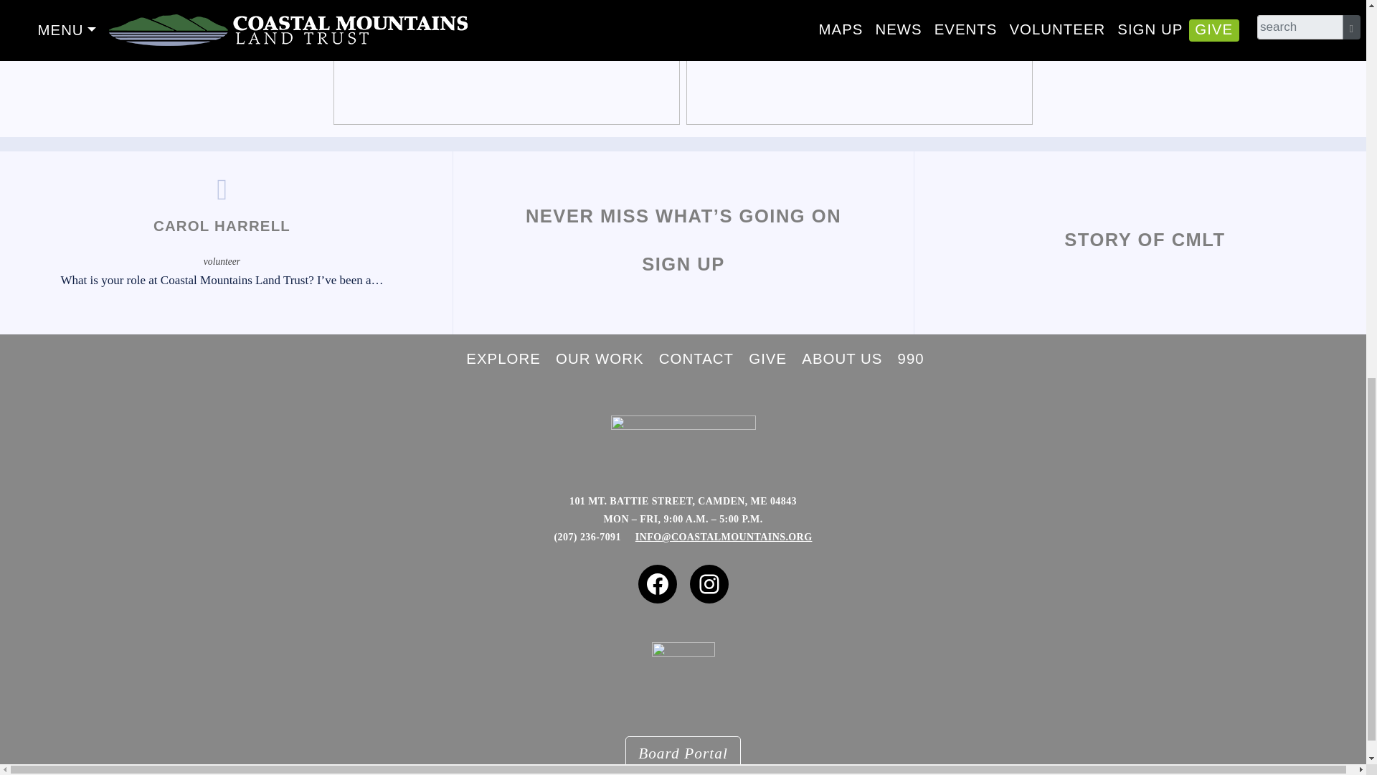 Image resolution: width=1377 pixels, height=775 pixels. What do you see at coordinates (600, 359) in the screenshot?
I see `OUR WORK` at bounding box center [600, 359].